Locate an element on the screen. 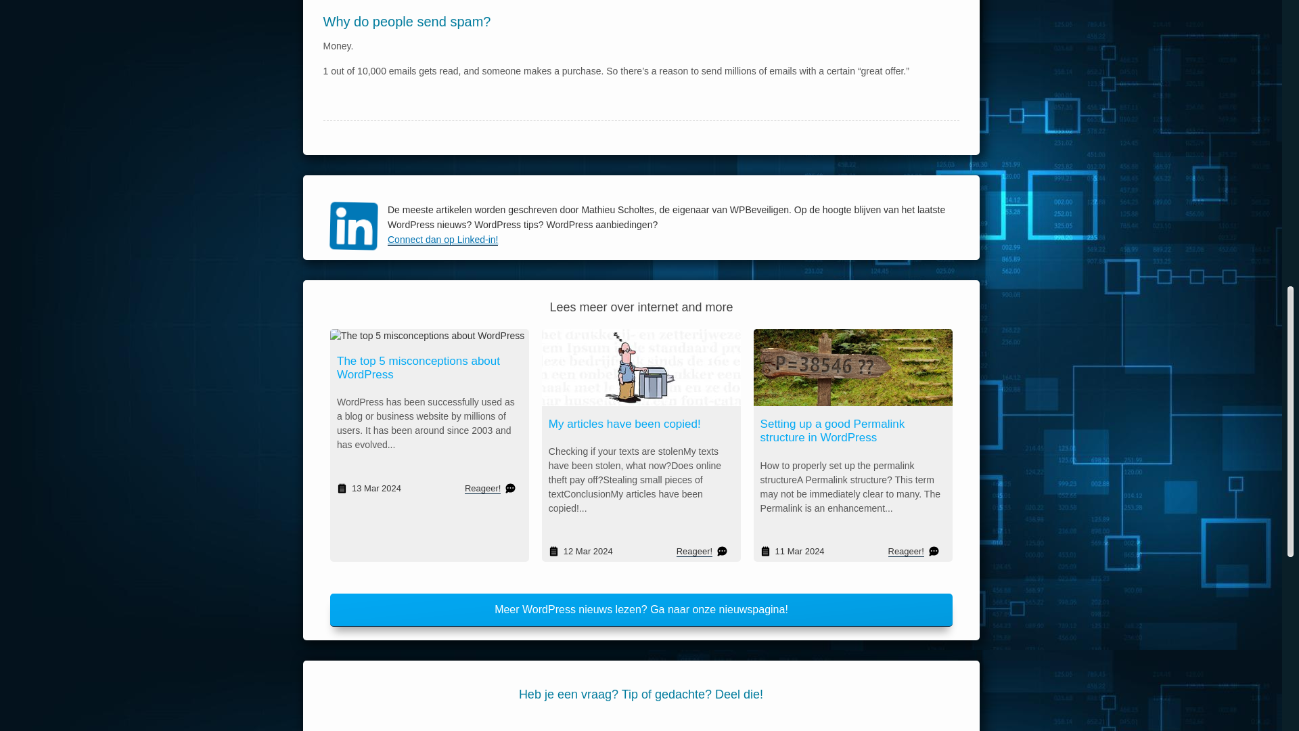  Meer WordPress nieuws lezen? Ga naar onze nieuwspagina! is located at coordinates (641, 609).